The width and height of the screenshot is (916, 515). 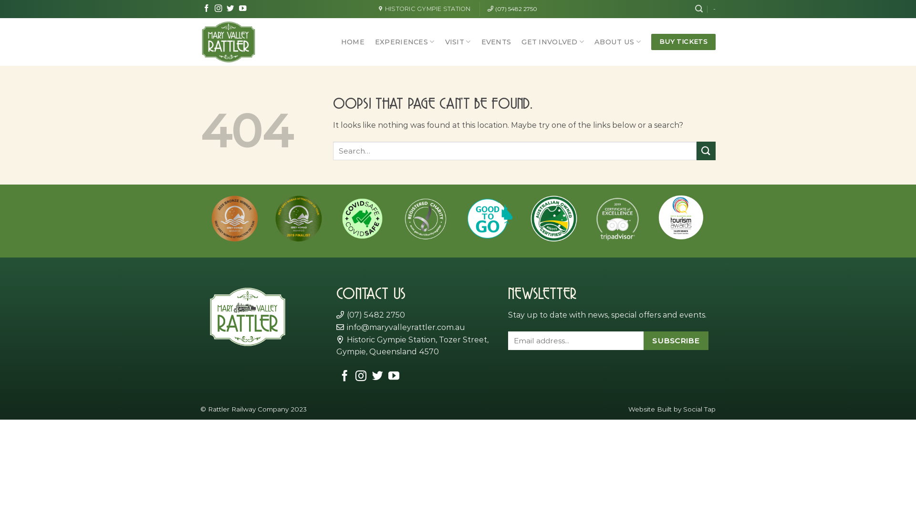 What do you see at coordinates (361, 377) in the screenshot?
I see `Follow on Instagram` at bounding box center [361, 377].